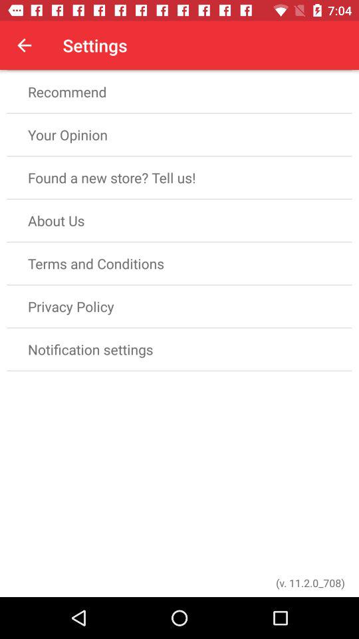 The height and width of the screenshot is (639, 359). I want to click on turn off about us item, so click(179, 221).